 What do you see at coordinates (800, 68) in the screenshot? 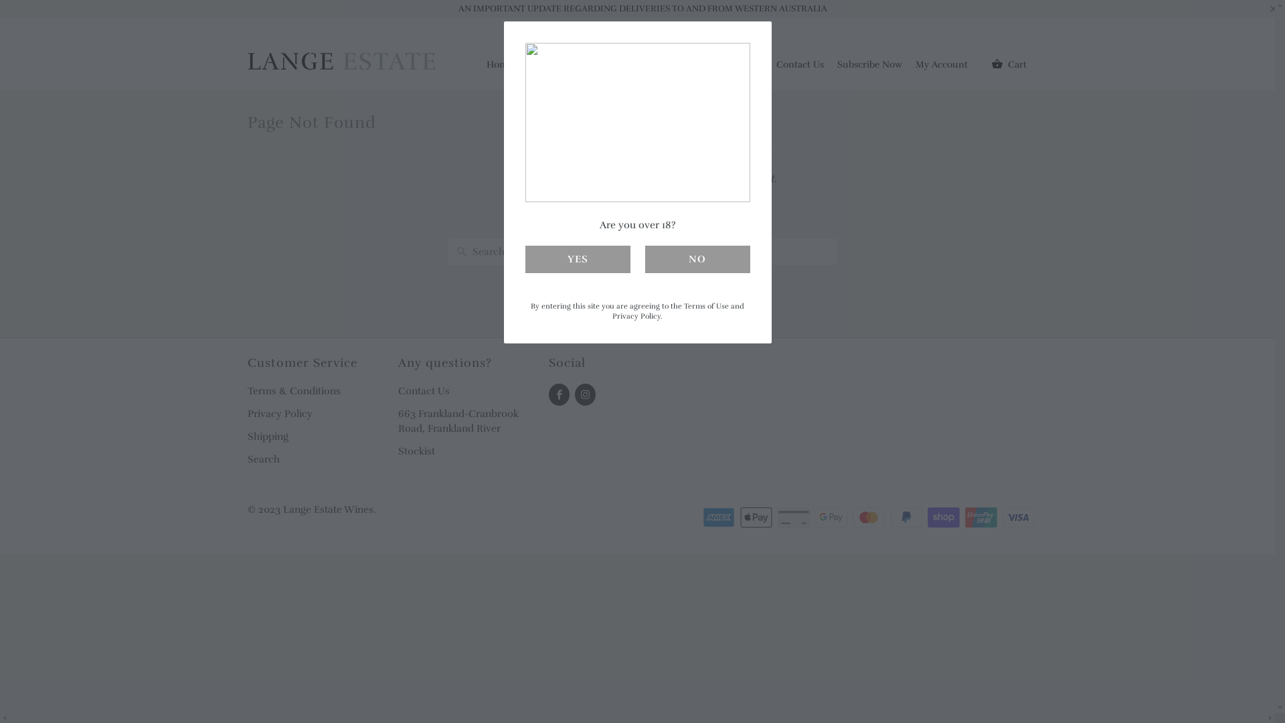
I see `Contact Us` at bounding box center [800, 68].